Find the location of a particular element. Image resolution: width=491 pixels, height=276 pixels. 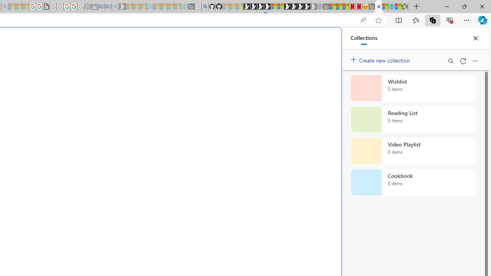

Cookbook collection, 0 items is located at coordinates (413, 182).